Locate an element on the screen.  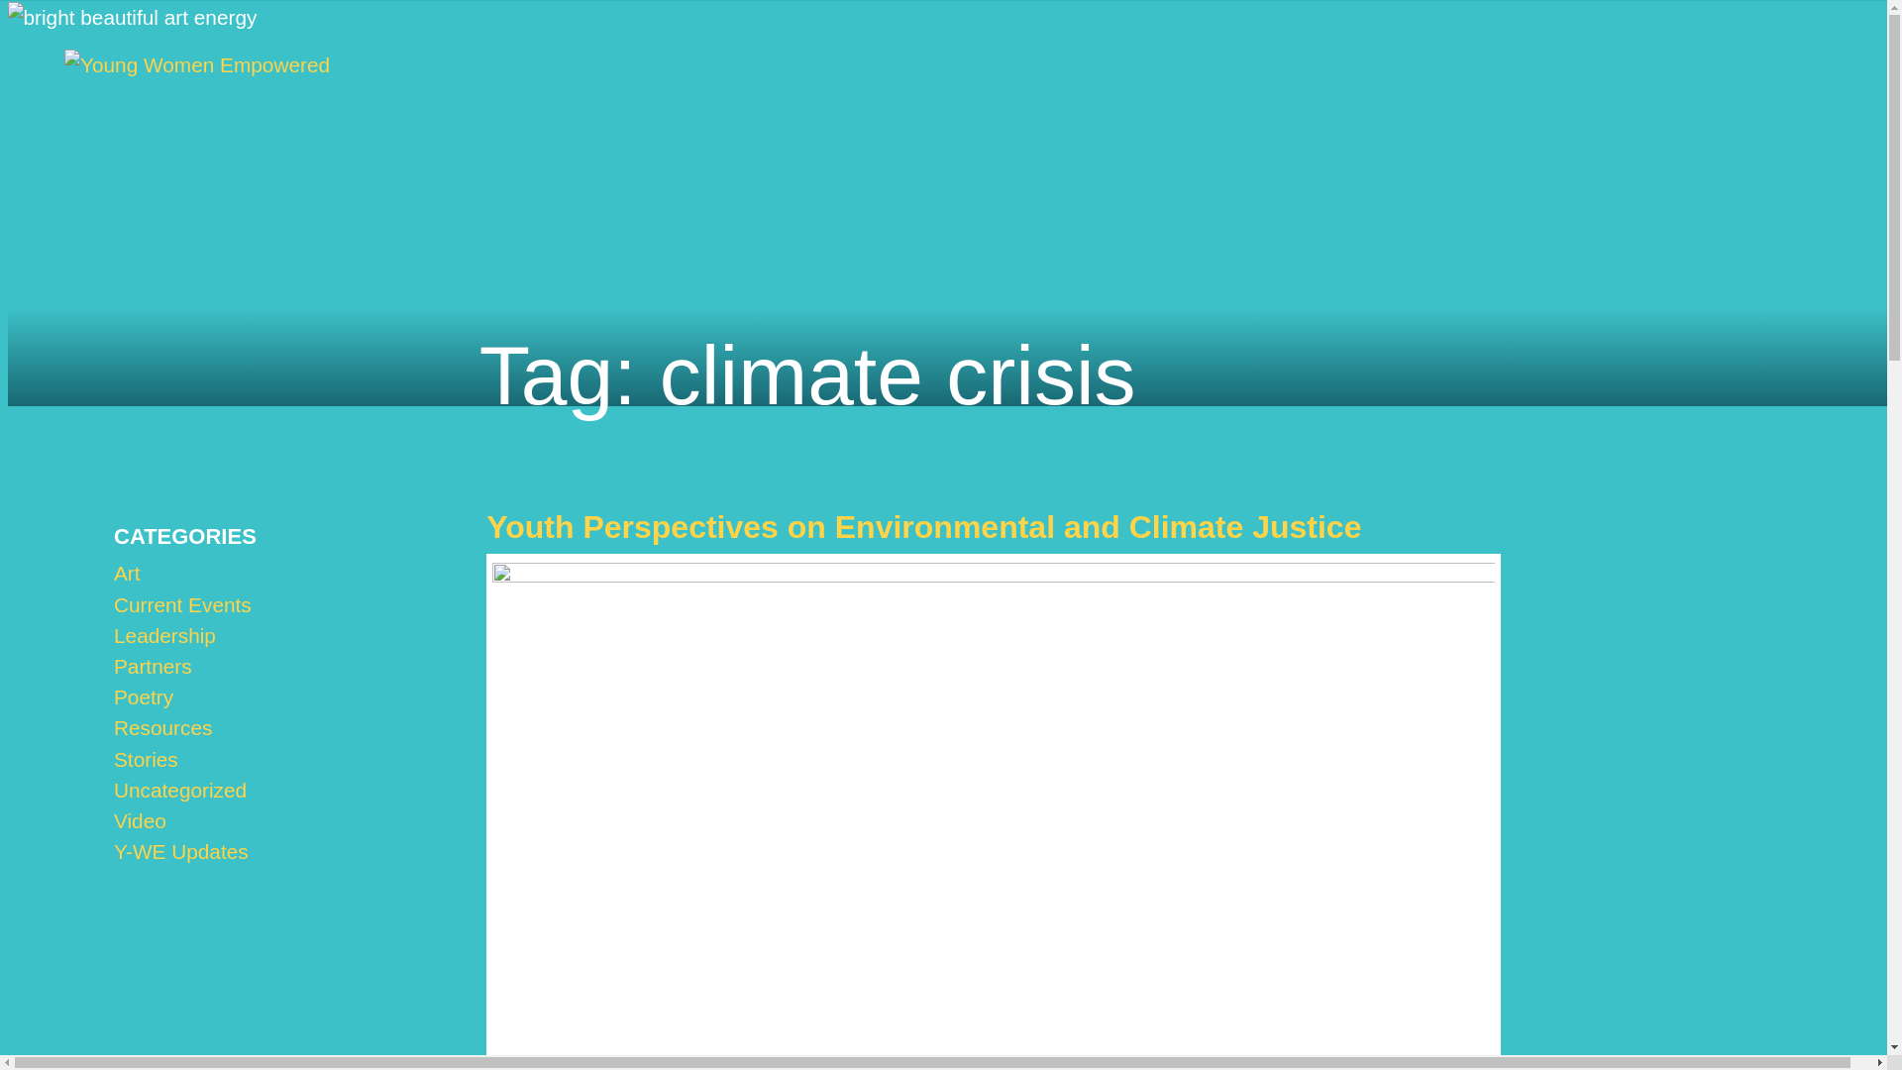
Art is located at coordinates (127, 573).